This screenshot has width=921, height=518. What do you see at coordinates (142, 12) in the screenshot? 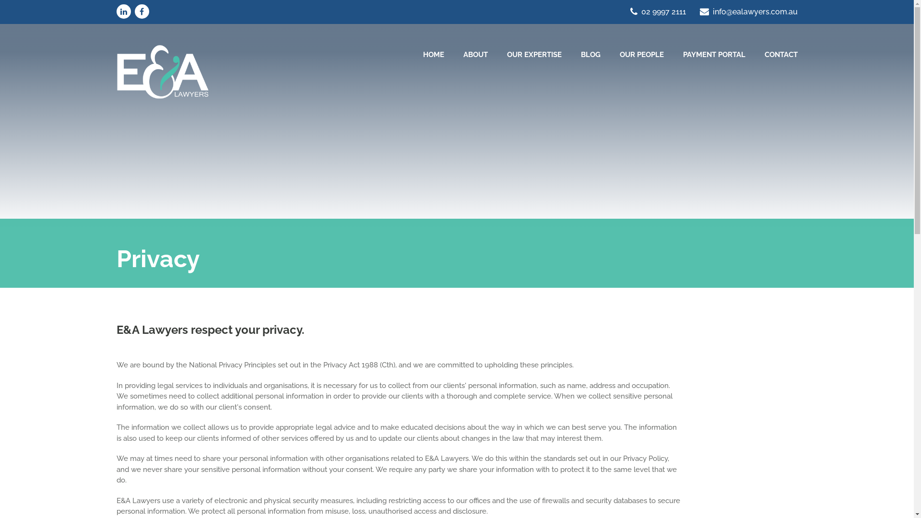
I see `Facebook` at bounding box center [142, 12].